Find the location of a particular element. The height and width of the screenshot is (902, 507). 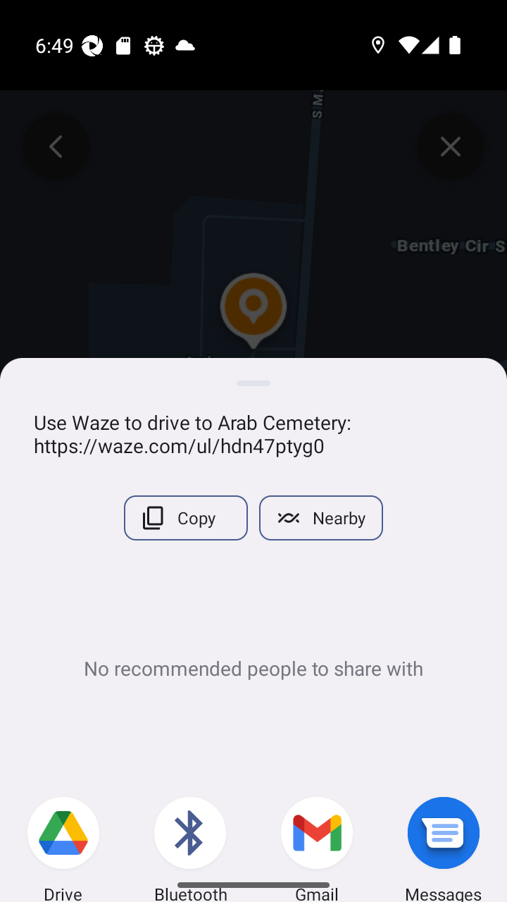

Gmail is located at coordinates (317, 830).